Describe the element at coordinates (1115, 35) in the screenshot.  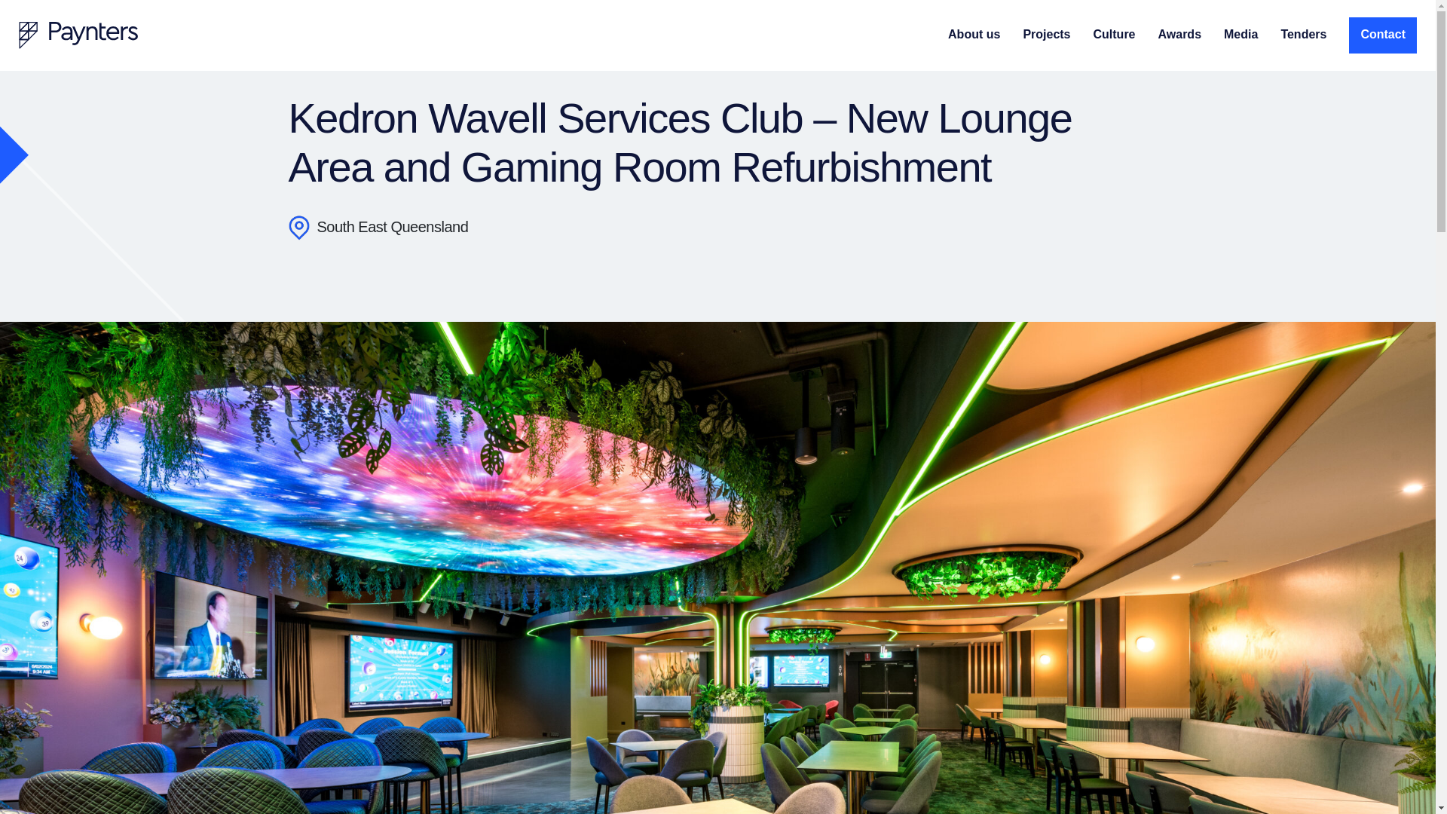
I see `Culture` at that location.